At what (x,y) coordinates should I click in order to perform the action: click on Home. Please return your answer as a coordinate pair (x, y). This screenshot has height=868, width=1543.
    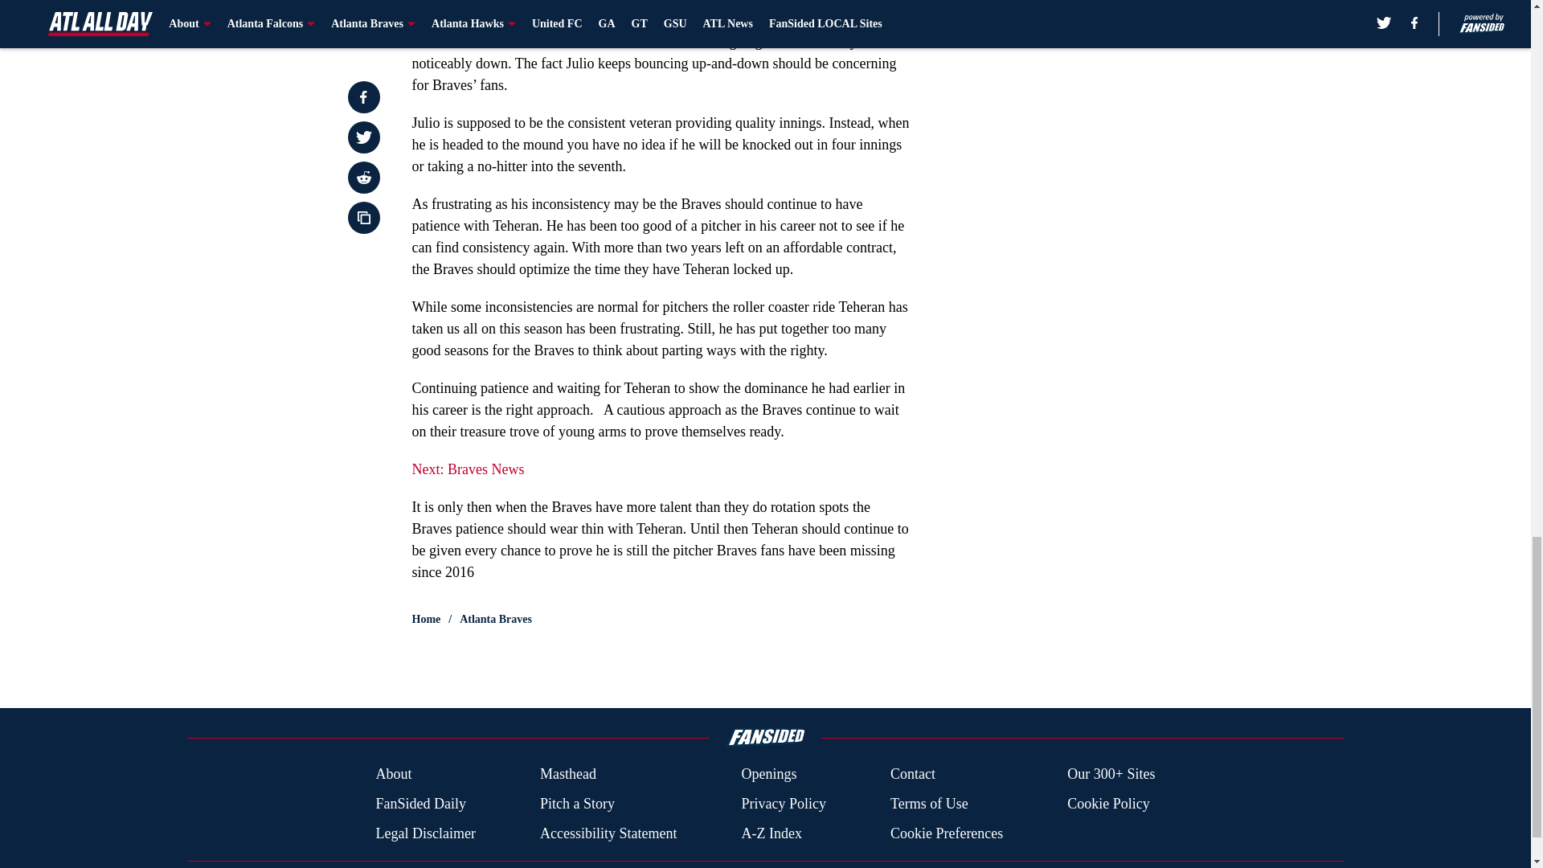
    Looking at the image, I should click on (426, 619).